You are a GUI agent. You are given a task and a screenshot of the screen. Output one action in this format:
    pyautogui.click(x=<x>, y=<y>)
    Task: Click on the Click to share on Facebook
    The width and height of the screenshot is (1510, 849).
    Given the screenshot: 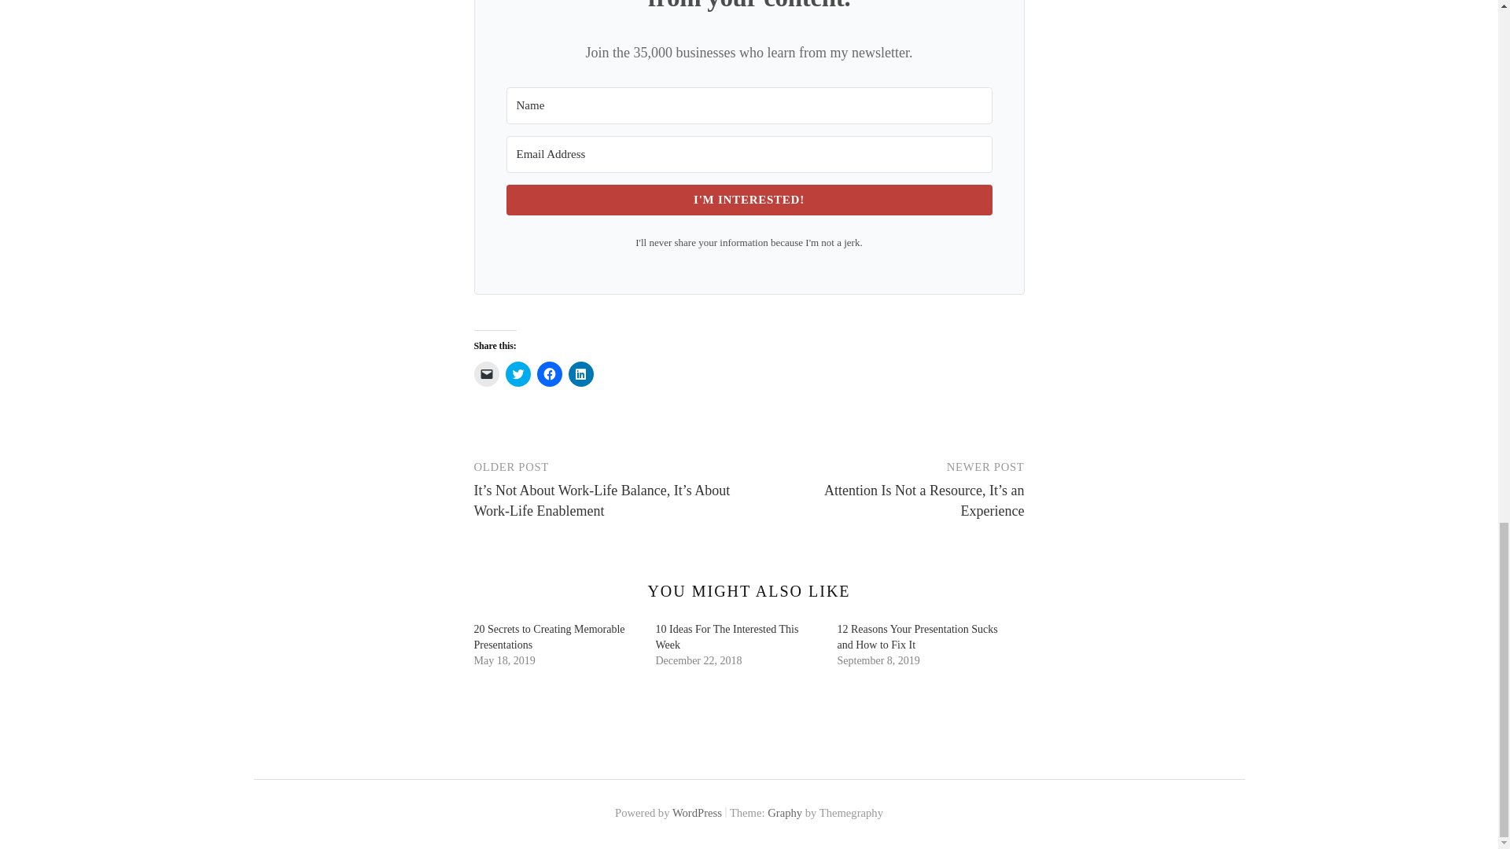 What is the action you would take?
    pyautogui.click(x=549, y=374)
    